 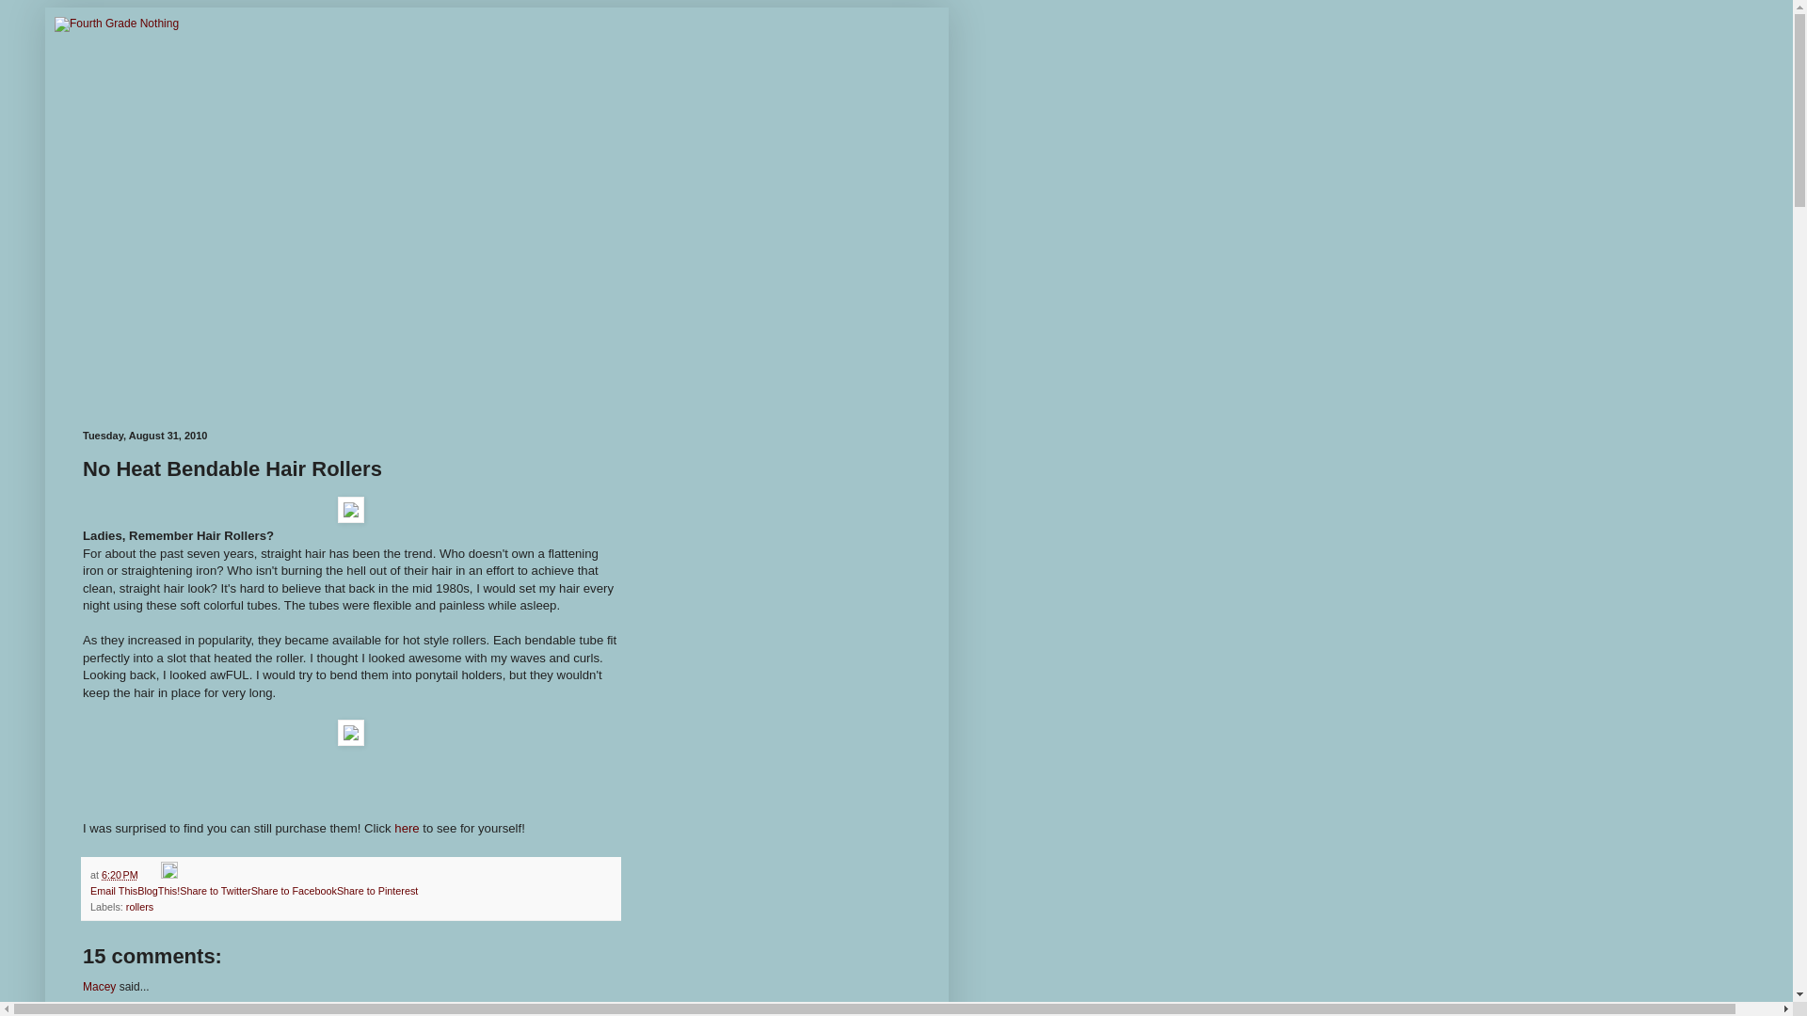 I want to click on Macey, so click(x=99, y=987).